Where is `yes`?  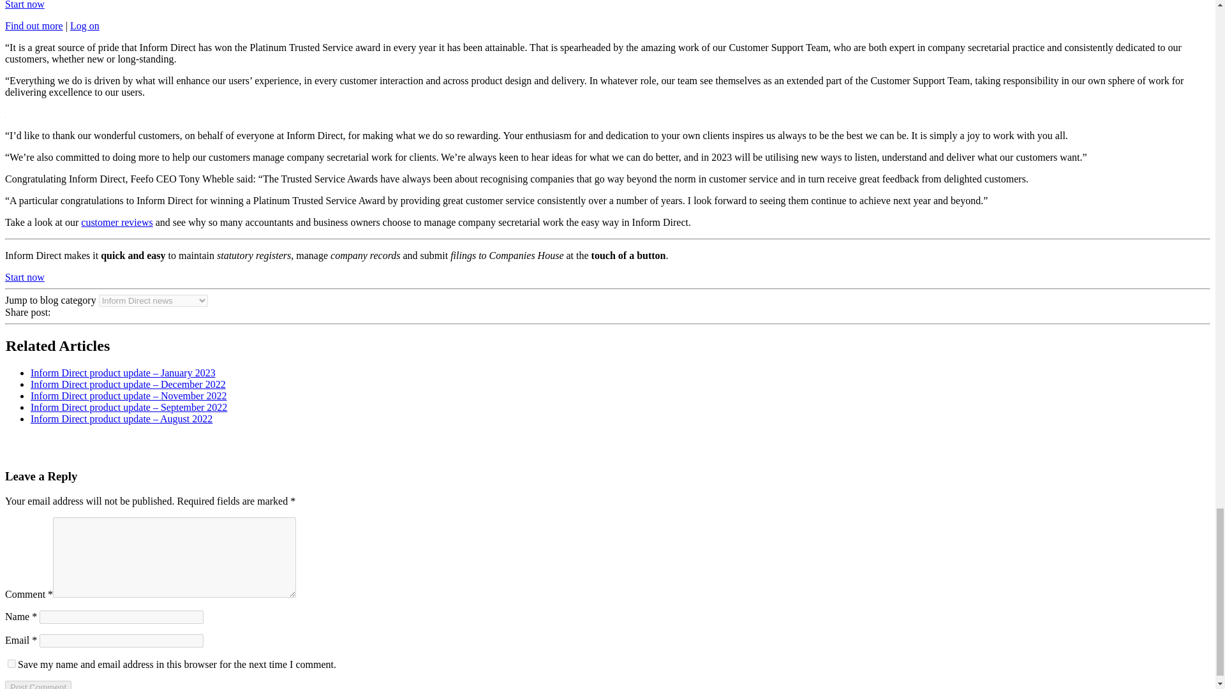 yes is located at coordinates (11, 663).